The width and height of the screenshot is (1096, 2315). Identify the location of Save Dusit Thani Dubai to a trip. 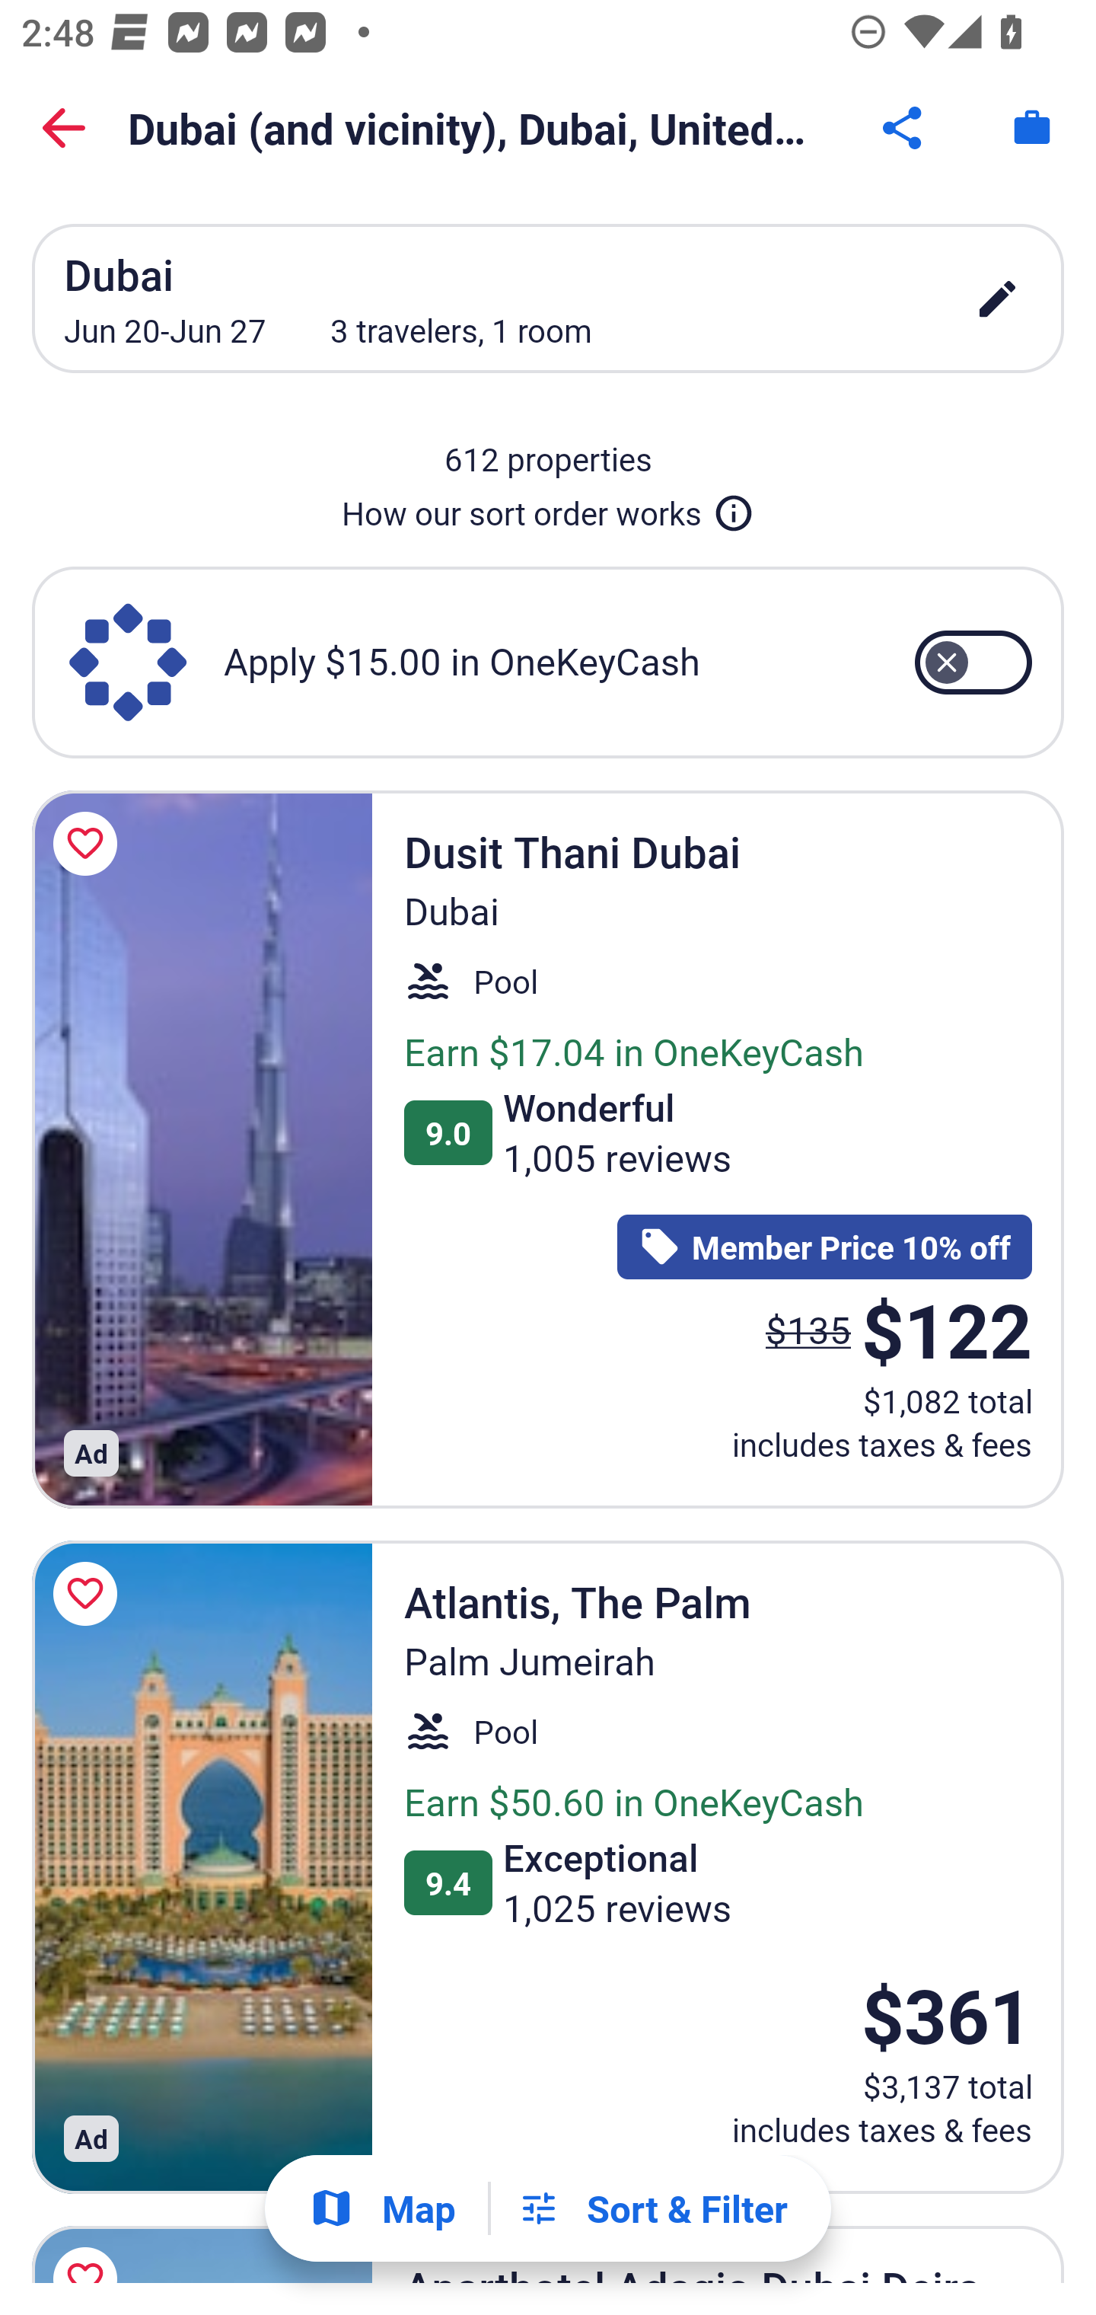
(90, 844).